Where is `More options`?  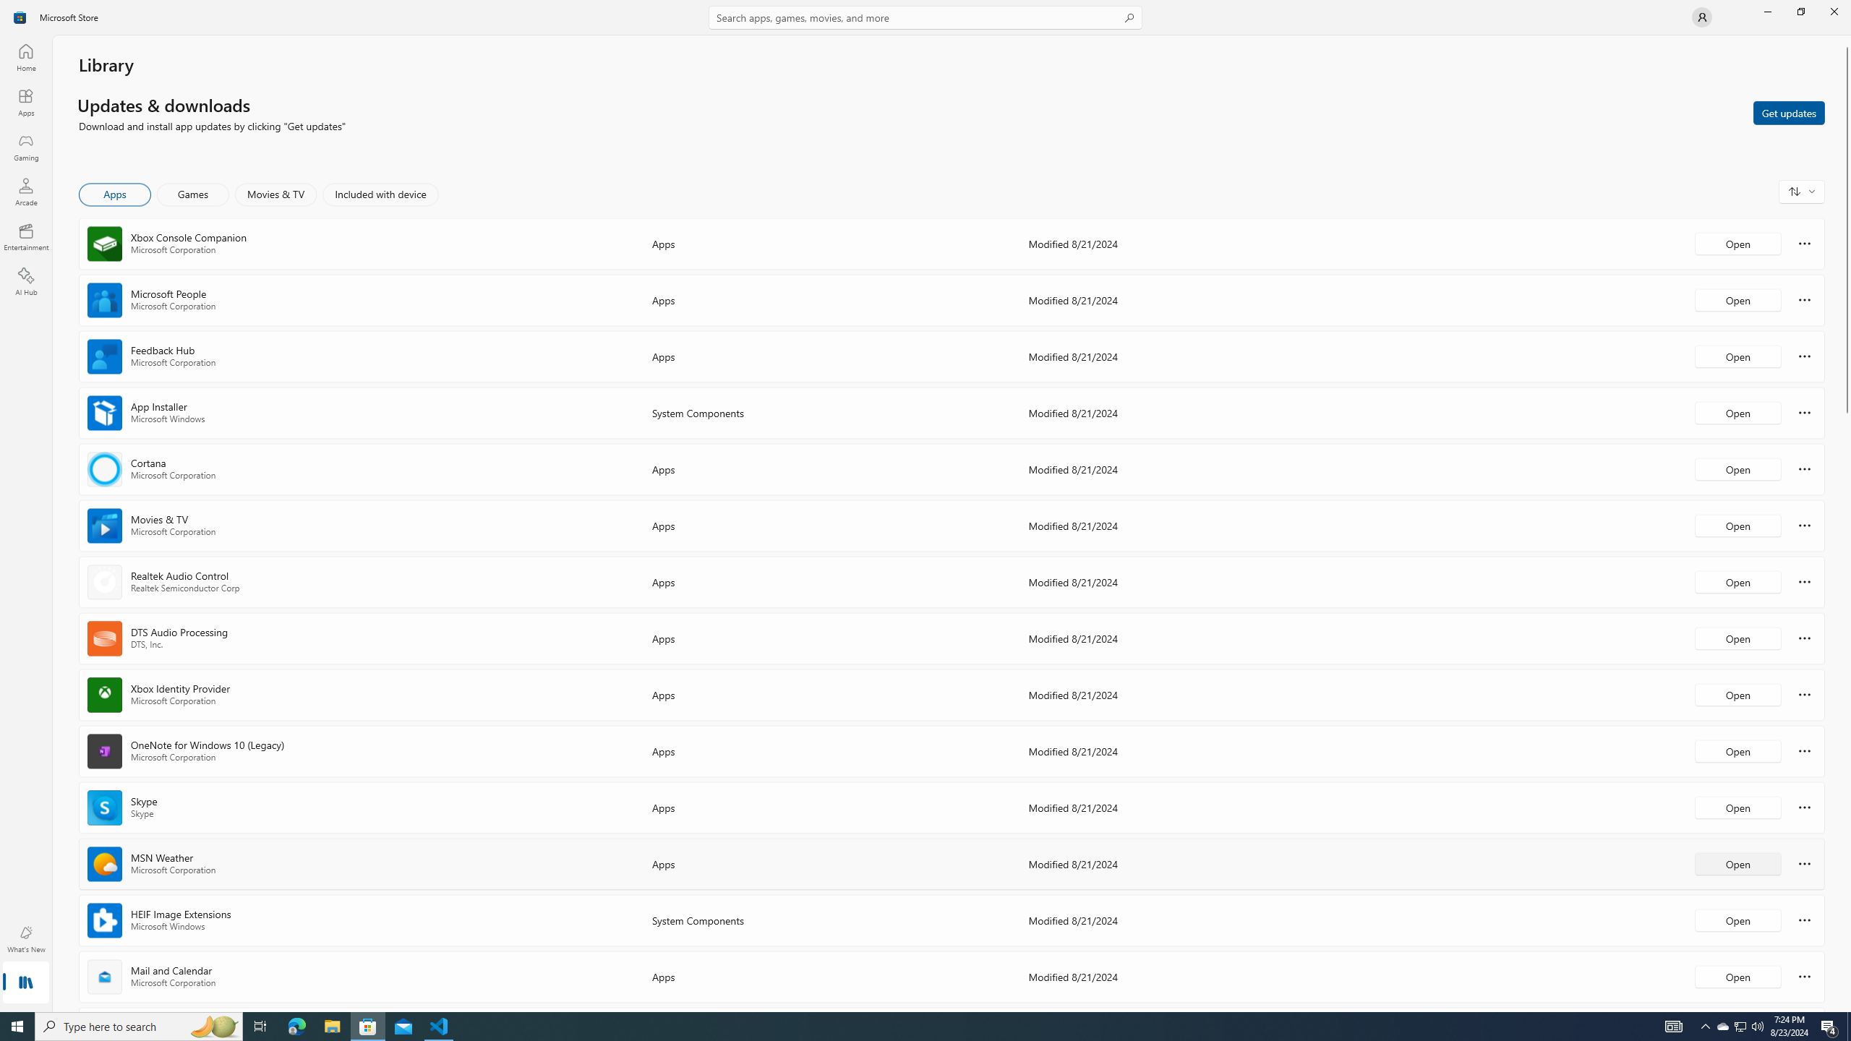
More options is located at coordinates (1805, 976).